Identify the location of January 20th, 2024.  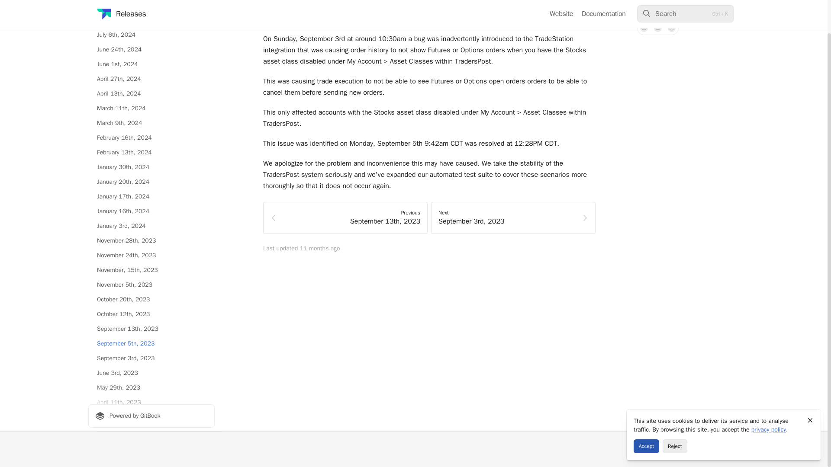
(151, 182).